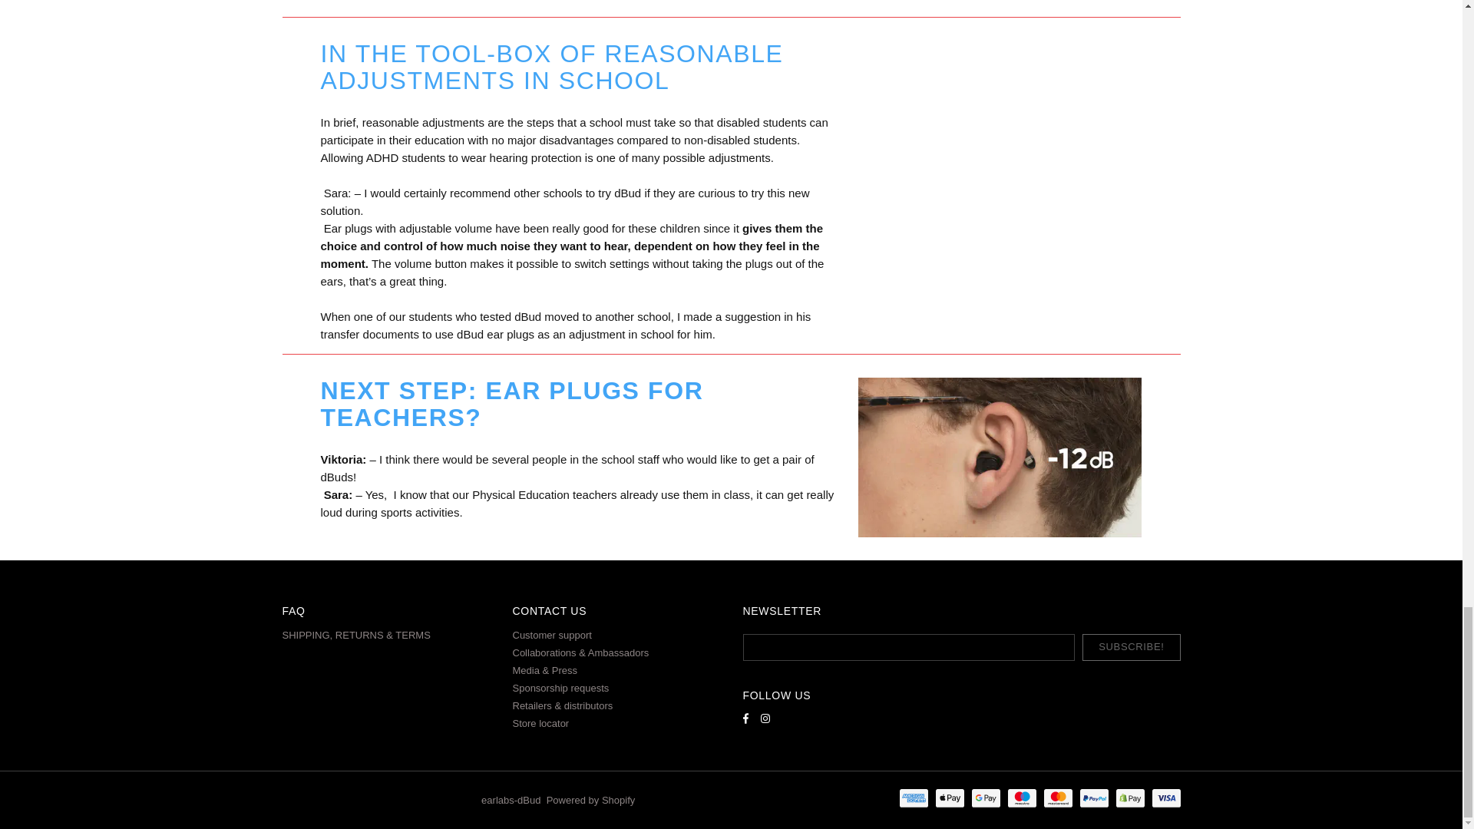 The height and width of the screenshot is (829, 1474). What do you see at coordinates (511, 800) in the screenshot?
I see `earlabs-dBud` at bounding box center [511, 800].